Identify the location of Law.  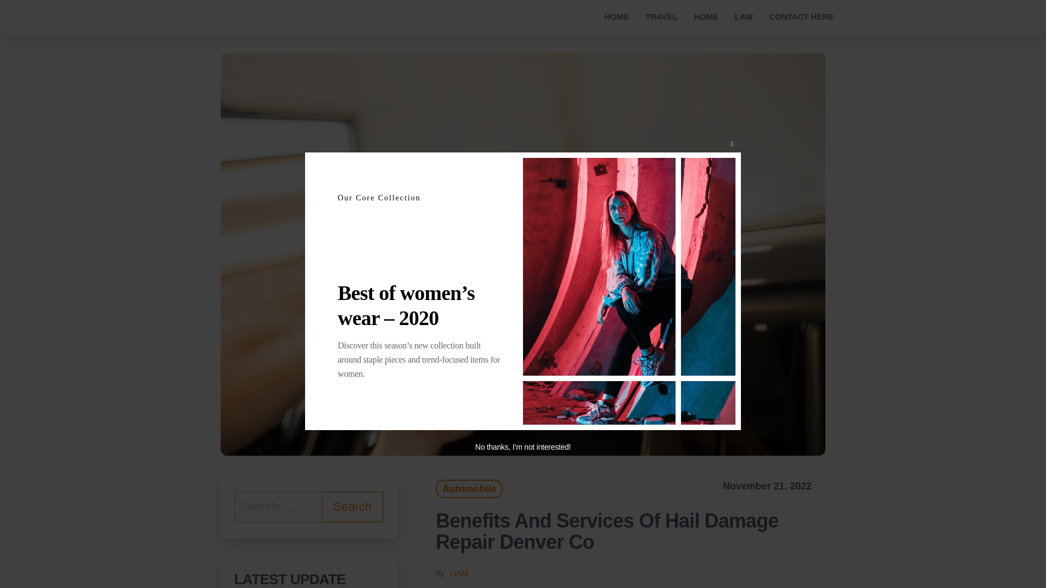
(744, 16).